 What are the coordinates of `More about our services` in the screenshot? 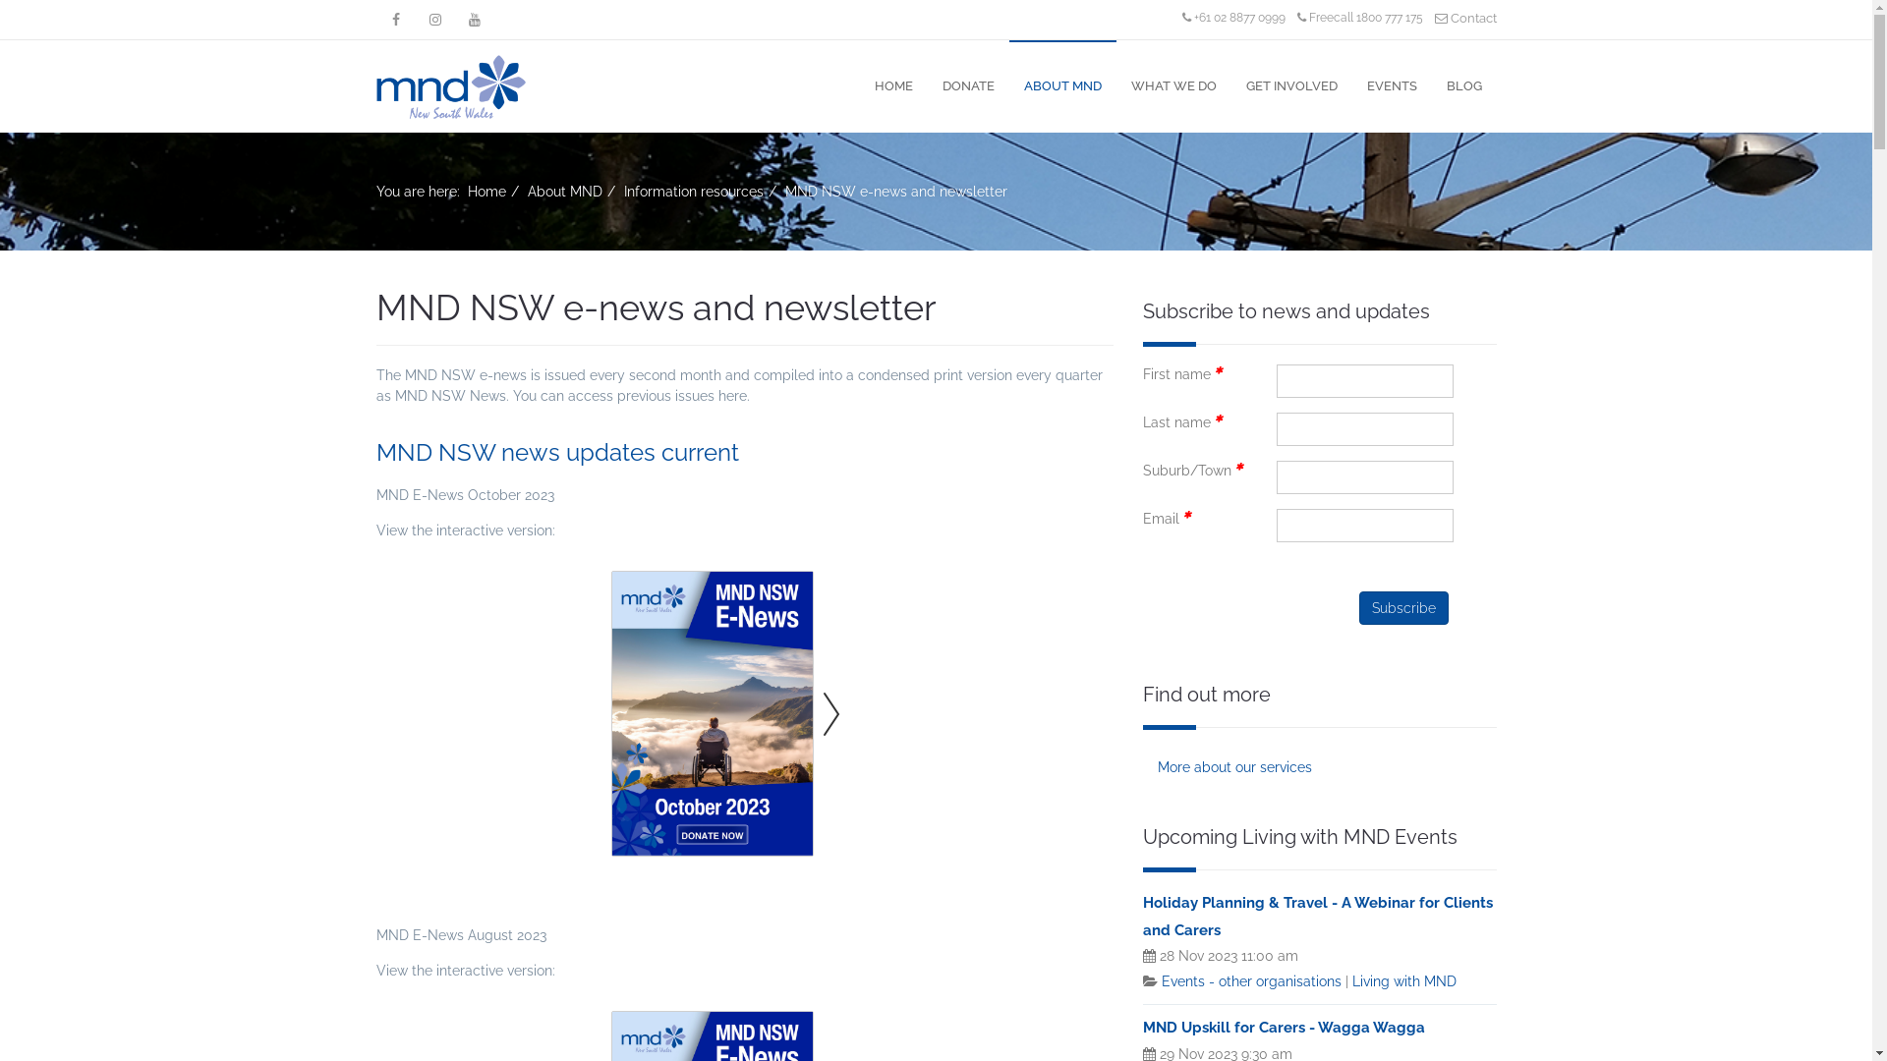 It's located at (1319, 767).